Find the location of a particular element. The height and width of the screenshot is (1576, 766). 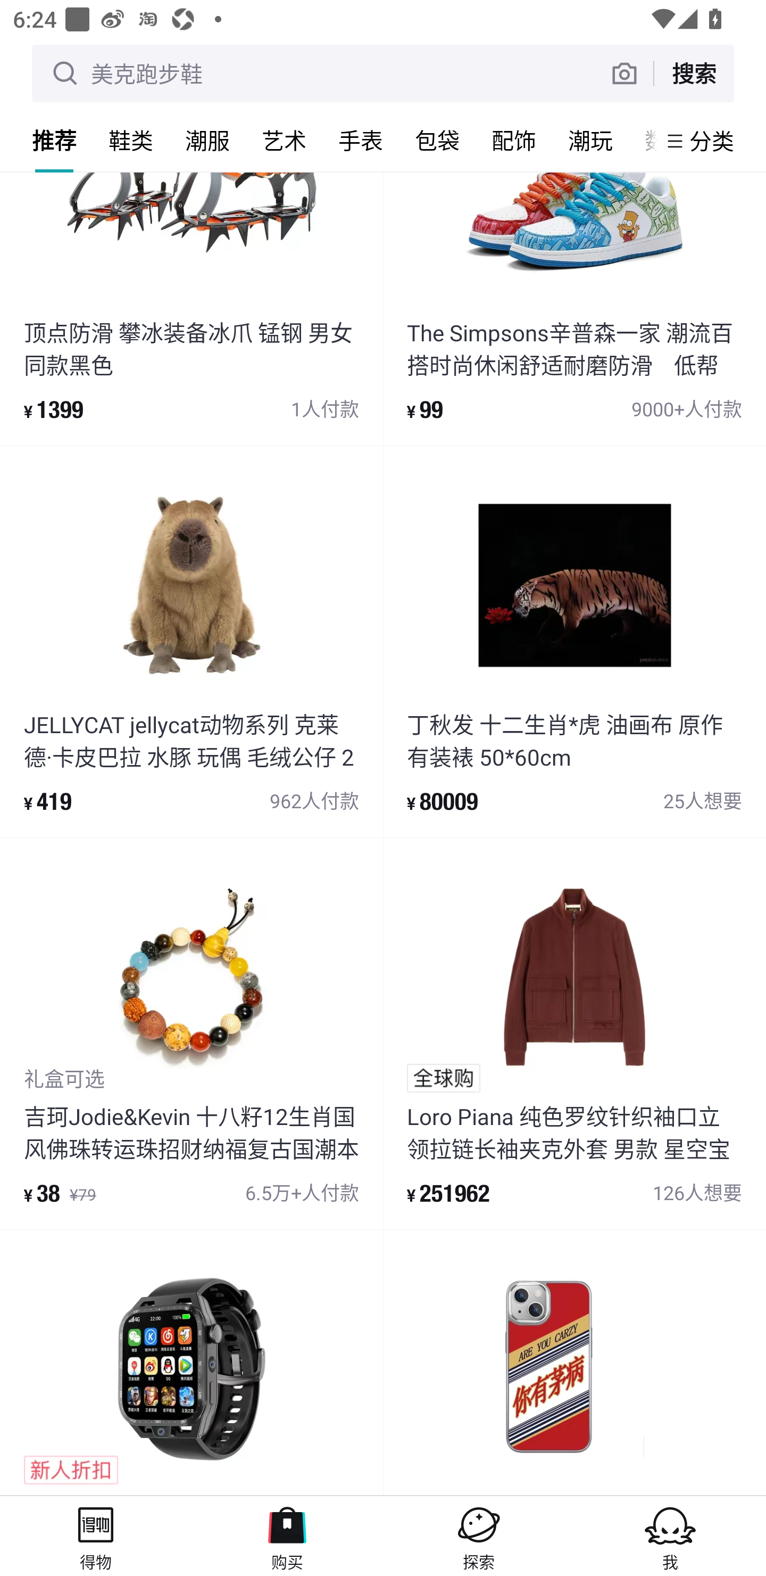

潮服 is located at coordinates (207, 140).